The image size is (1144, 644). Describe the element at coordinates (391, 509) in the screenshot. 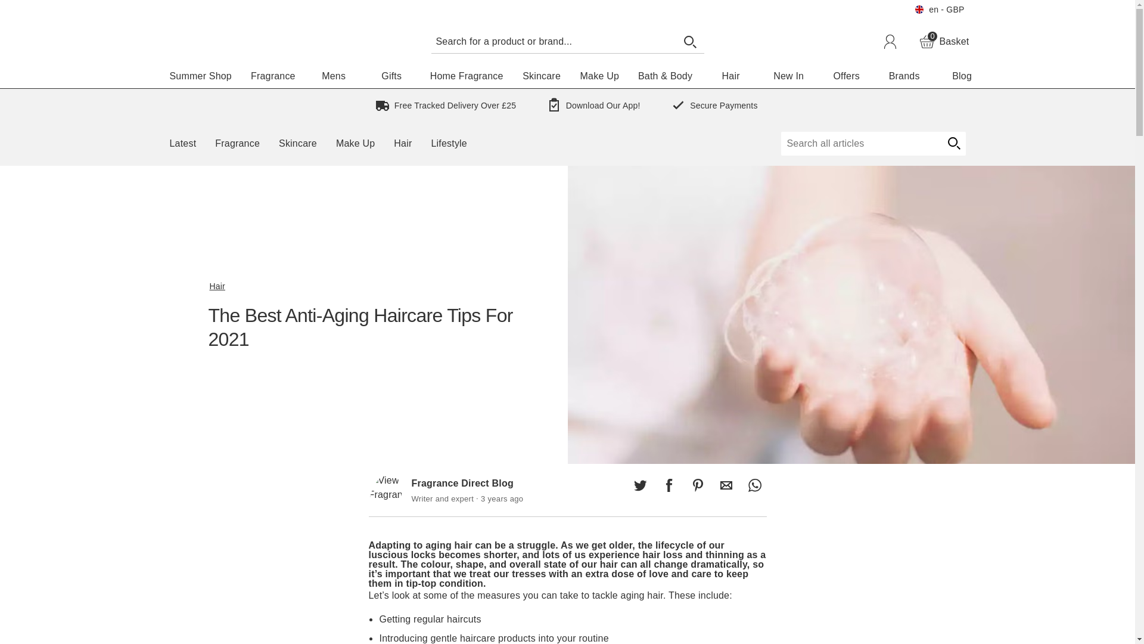

I see `Share this on WhatsApp` at that location.